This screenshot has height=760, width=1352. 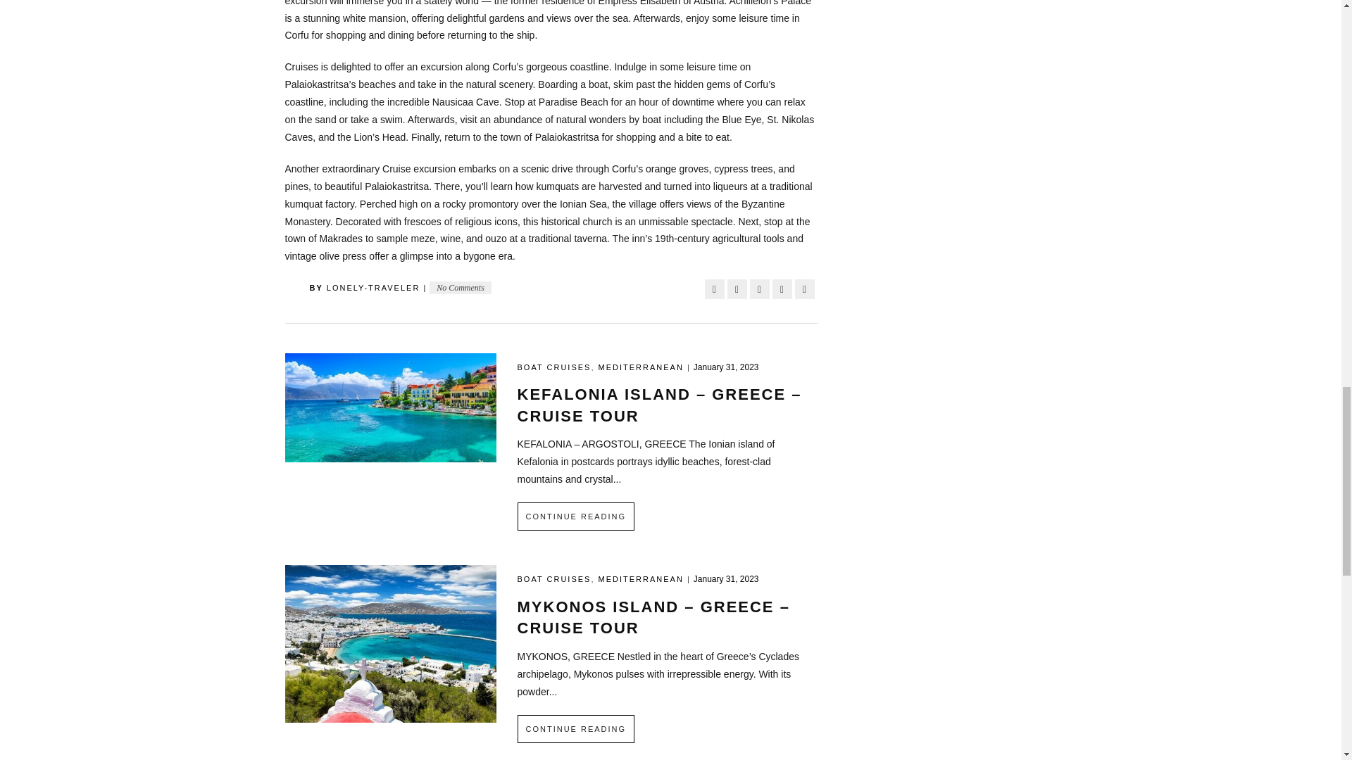 I want to click on 2, so click(x=542, y=35).